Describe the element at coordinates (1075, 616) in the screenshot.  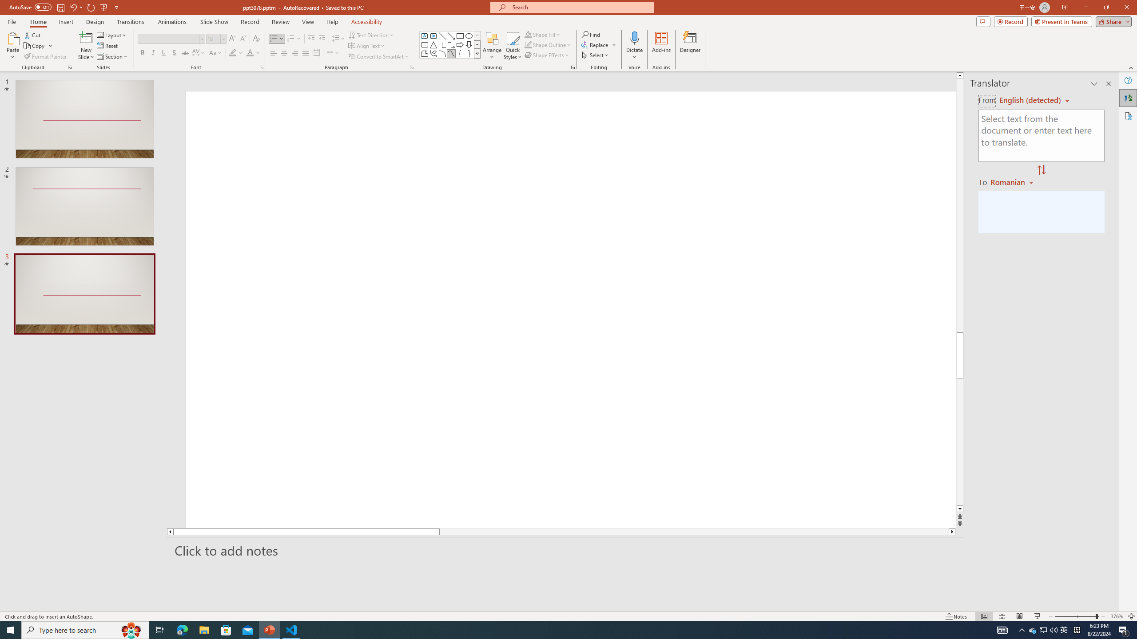
I see `Zoom Out` at that location.